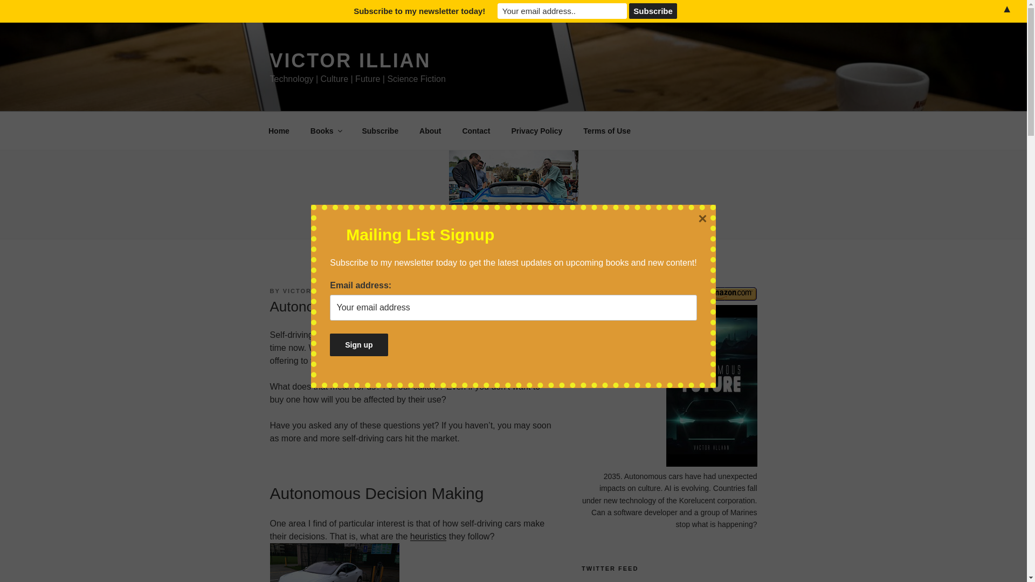 This screenshot has width=1035, height=582. I want to click on Terms of Use, so click(607, 130).